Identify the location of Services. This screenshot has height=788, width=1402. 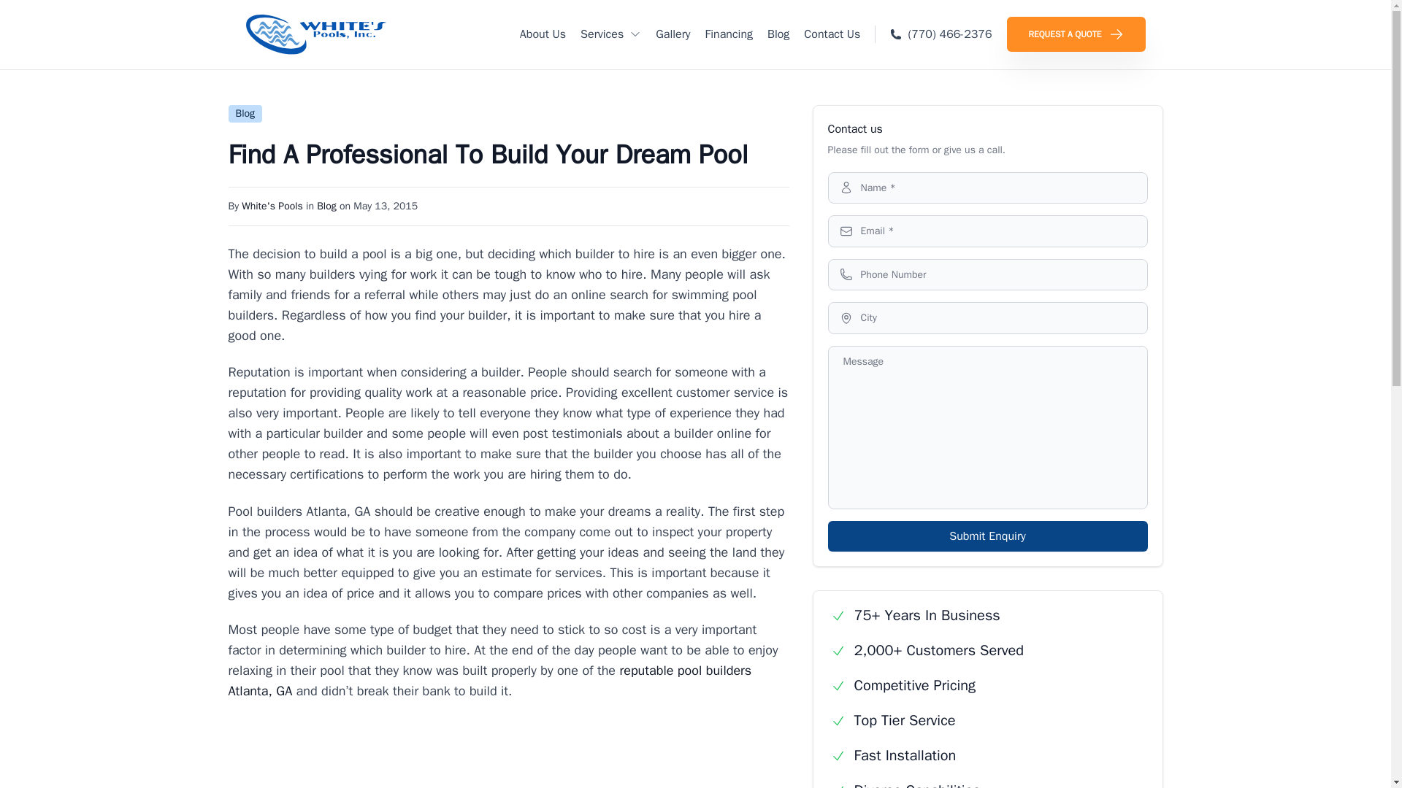
(610, 34).